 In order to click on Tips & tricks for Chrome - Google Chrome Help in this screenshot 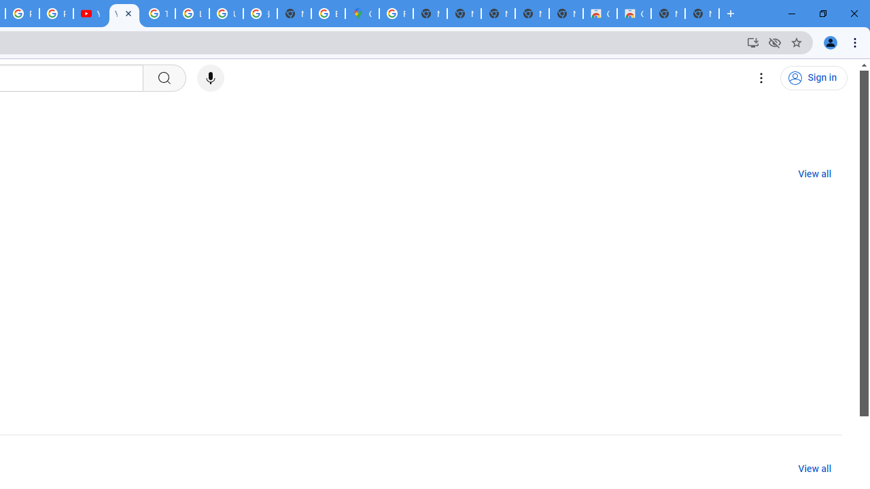, I will do `click(158, 14)`.